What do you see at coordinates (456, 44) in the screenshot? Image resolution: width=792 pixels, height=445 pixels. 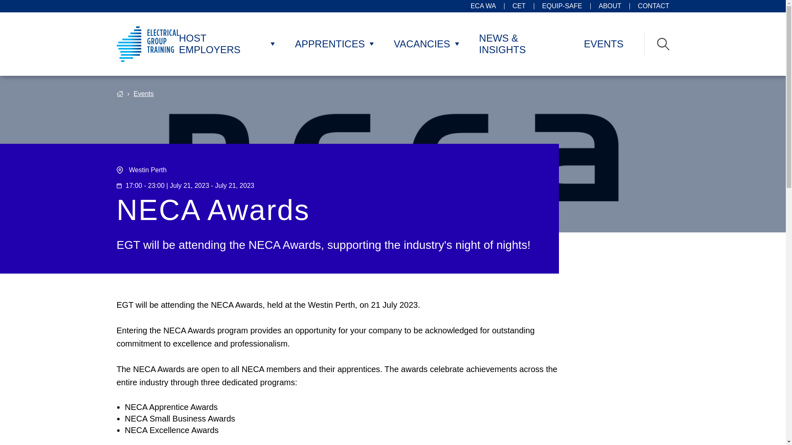 I see `Toggle submenu for Vacancies` at bounding box center [456, 44].